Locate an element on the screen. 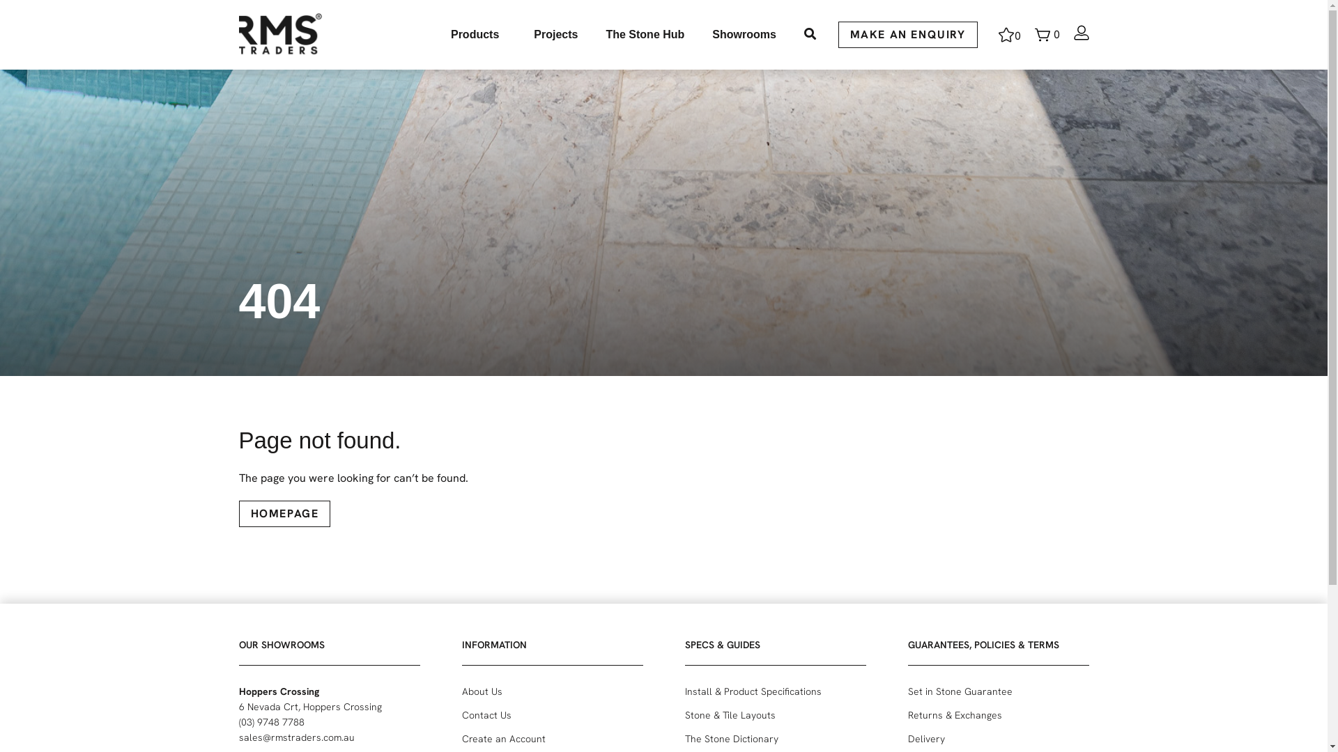 The image size is (1338, 752). Returns & Exchanges is located at coordinates (998, 715).